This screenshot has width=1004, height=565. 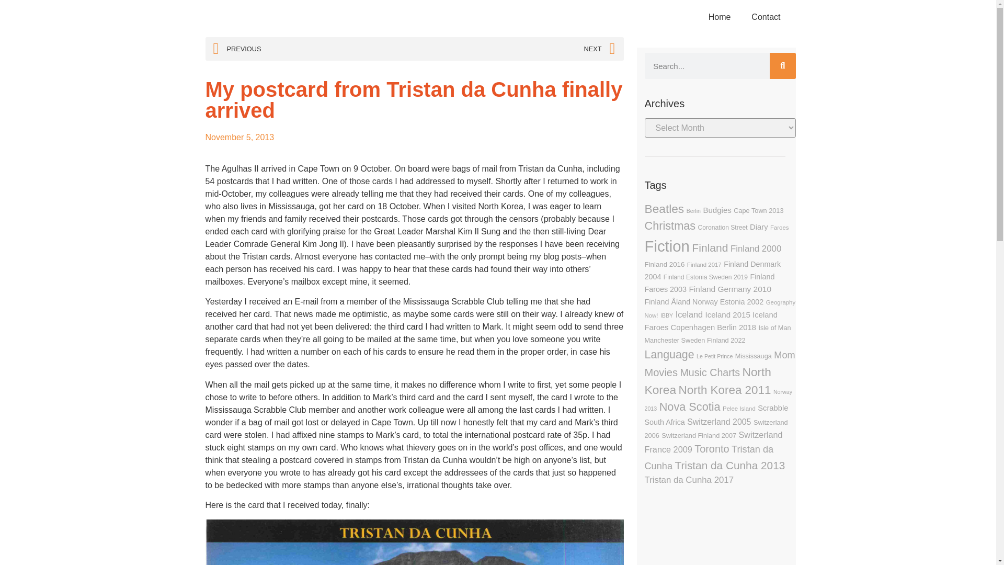 What do you see at coordinates (670, 225) in the screenshot?
I see `Christmas` at bounding box center [670, 225].